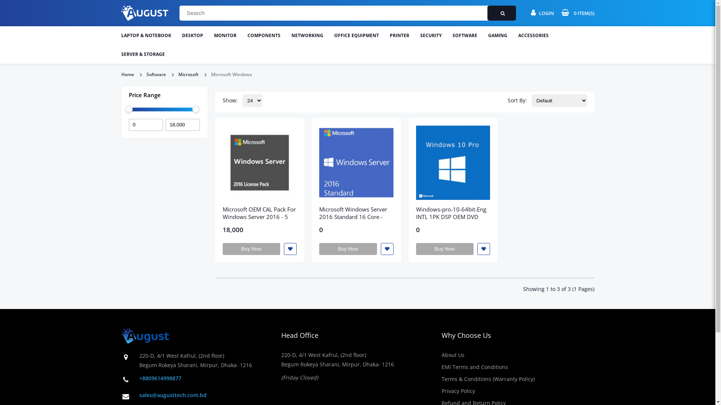  Describe the element at coordinates (264, 36) in the screenshot. I see `COMPONENTS` at that location.